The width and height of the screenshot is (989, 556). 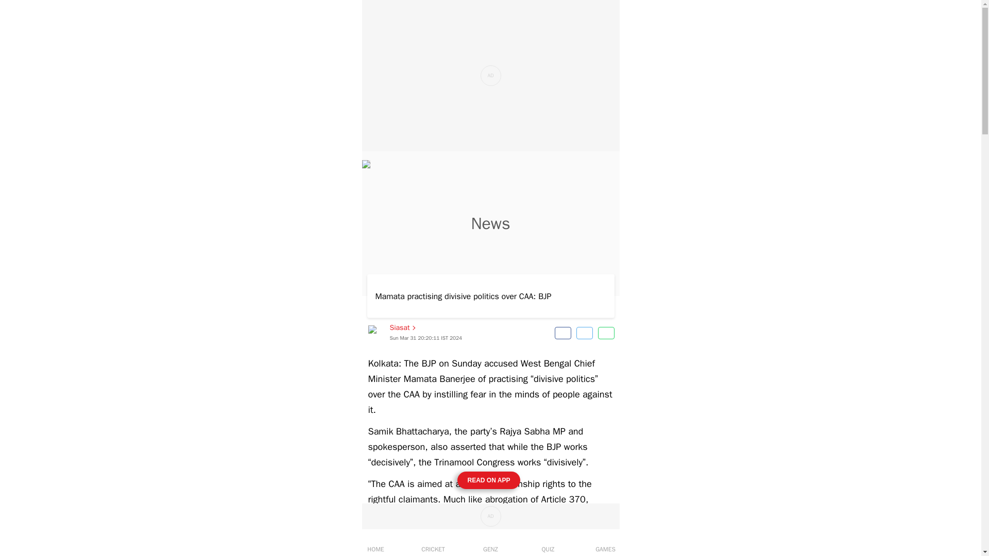 What do you see at coordinates (584, 333) in the screenshot?
I see `twitter` at bounding box center [584, 333].